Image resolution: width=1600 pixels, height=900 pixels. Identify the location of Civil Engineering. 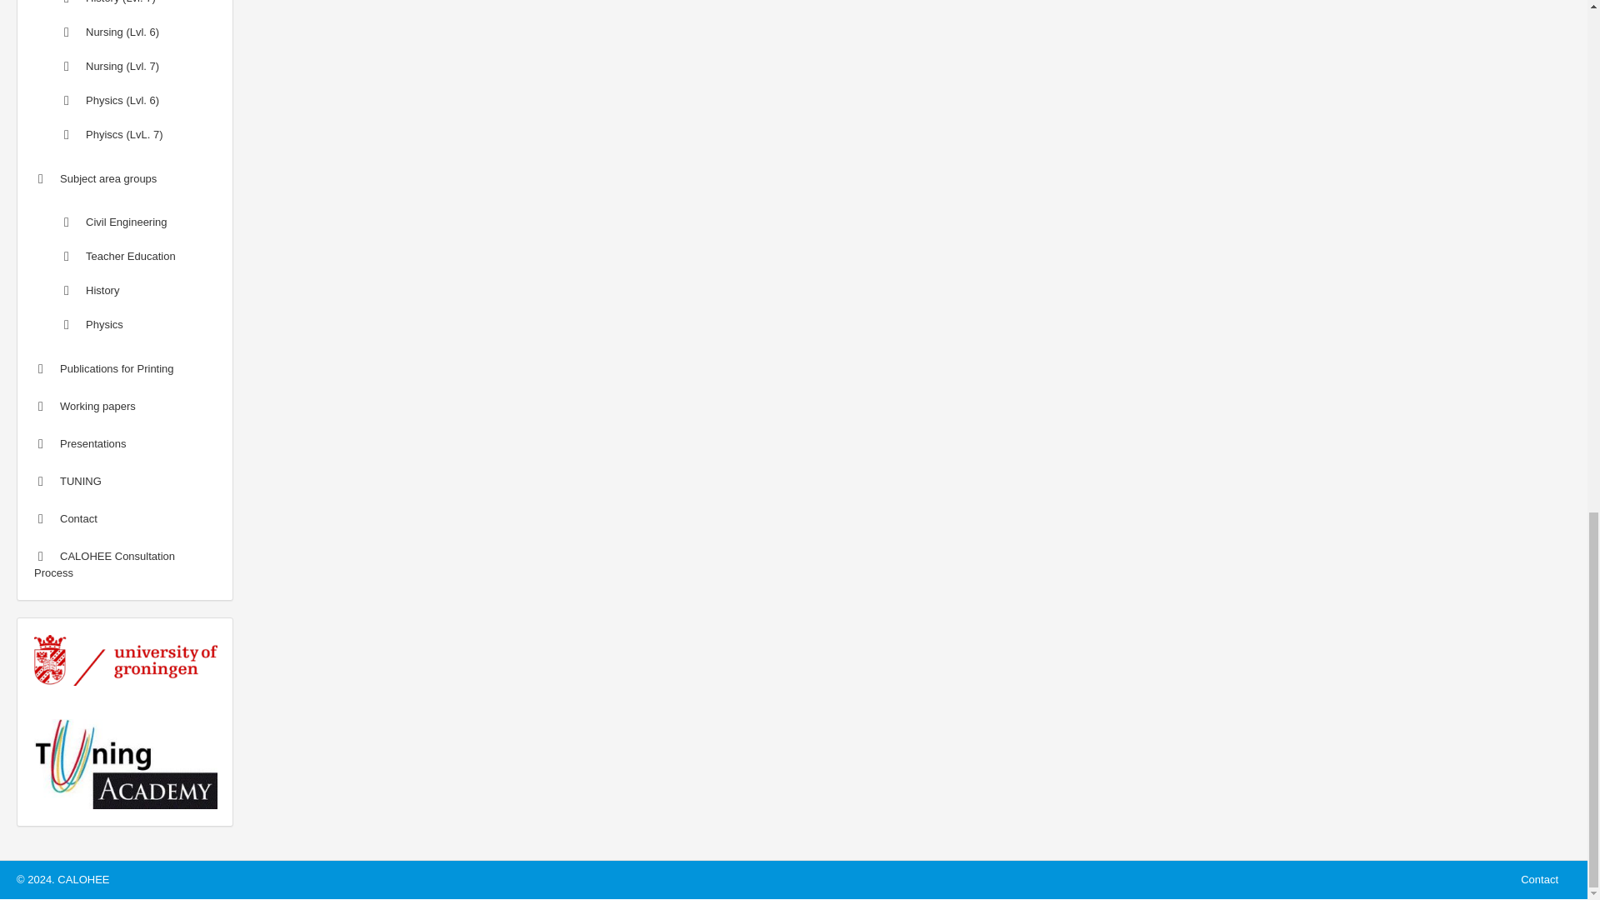
(125, 222).